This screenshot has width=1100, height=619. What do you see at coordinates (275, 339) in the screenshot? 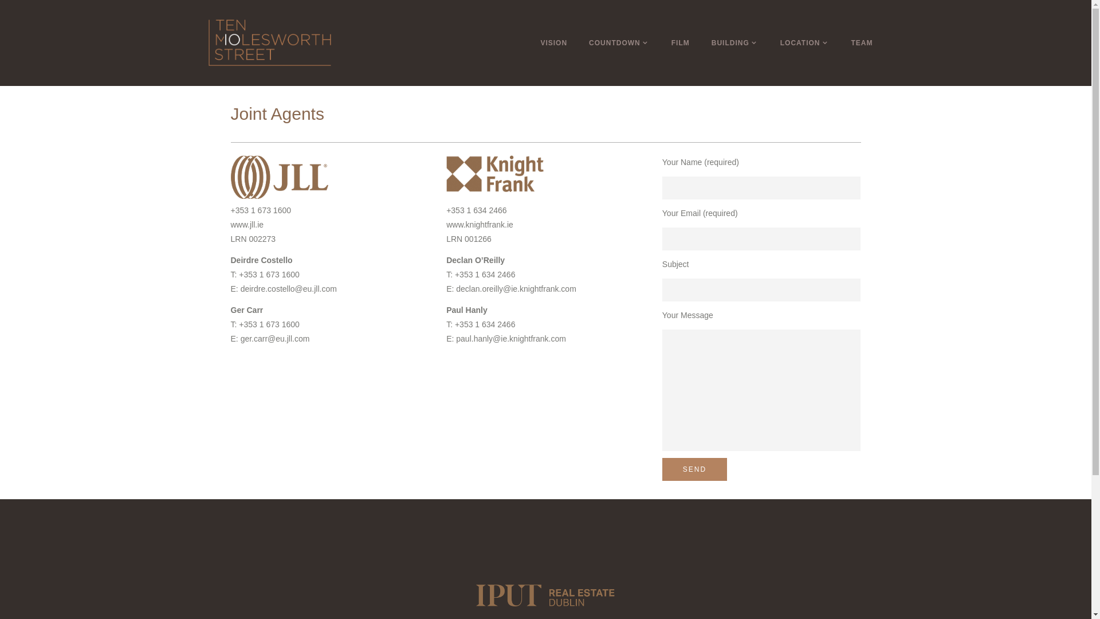
I see `ger.carr@eu.jll.com` at bounding box center [275, 339].